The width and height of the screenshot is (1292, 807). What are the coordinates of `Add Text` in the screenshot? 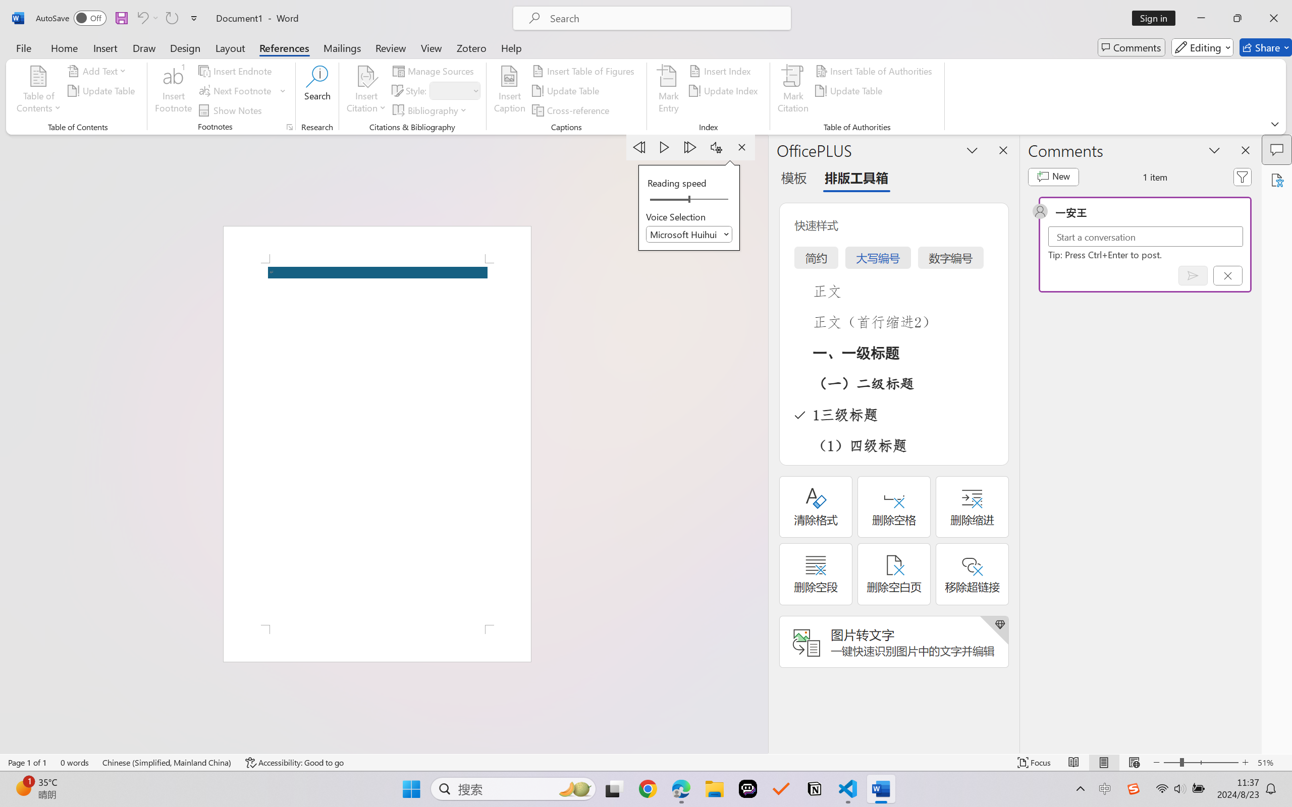 It's located at (99, 71).